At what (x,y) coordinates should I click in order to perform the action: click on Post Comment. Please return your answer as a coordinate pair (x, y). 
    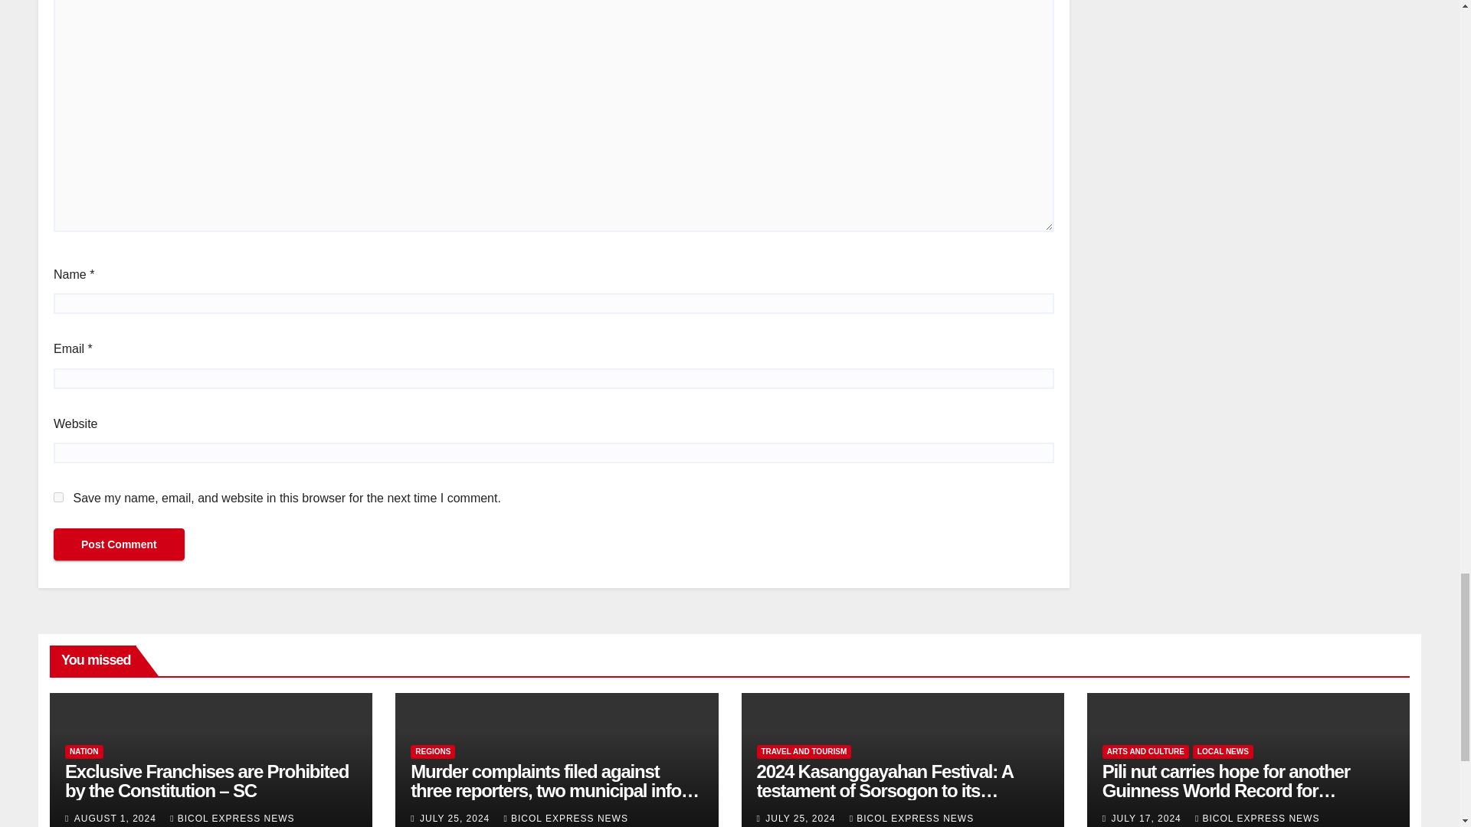
    Looking at the image, I should click on (119, 544).